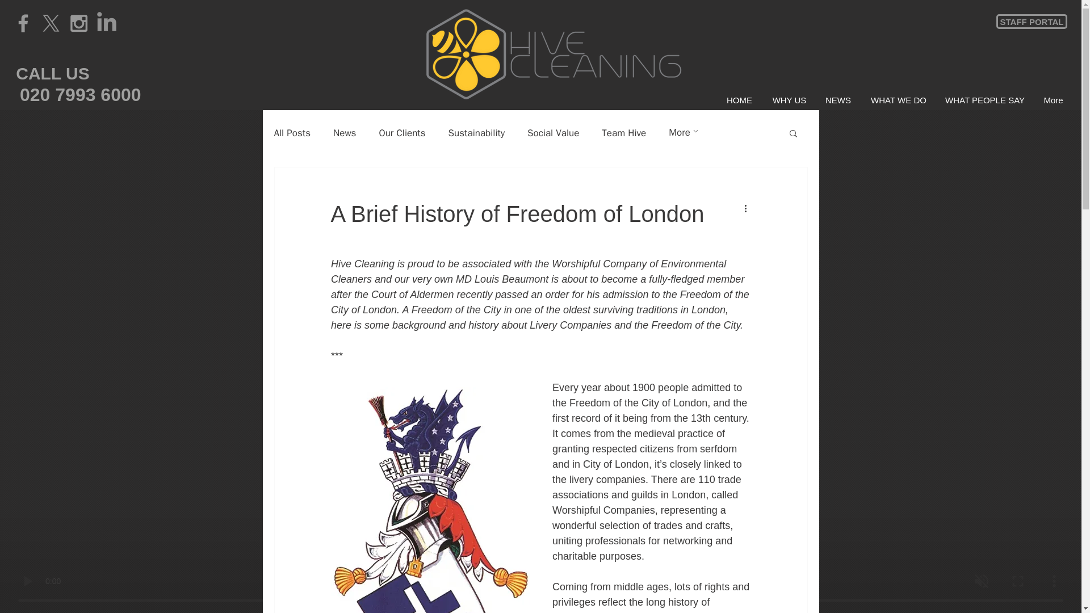 The height and width of the screenshot is (613, 1090). Describe the element at coordinates (1031, 21) in the screenshot. I see `STAFF PORTAL` at that location.